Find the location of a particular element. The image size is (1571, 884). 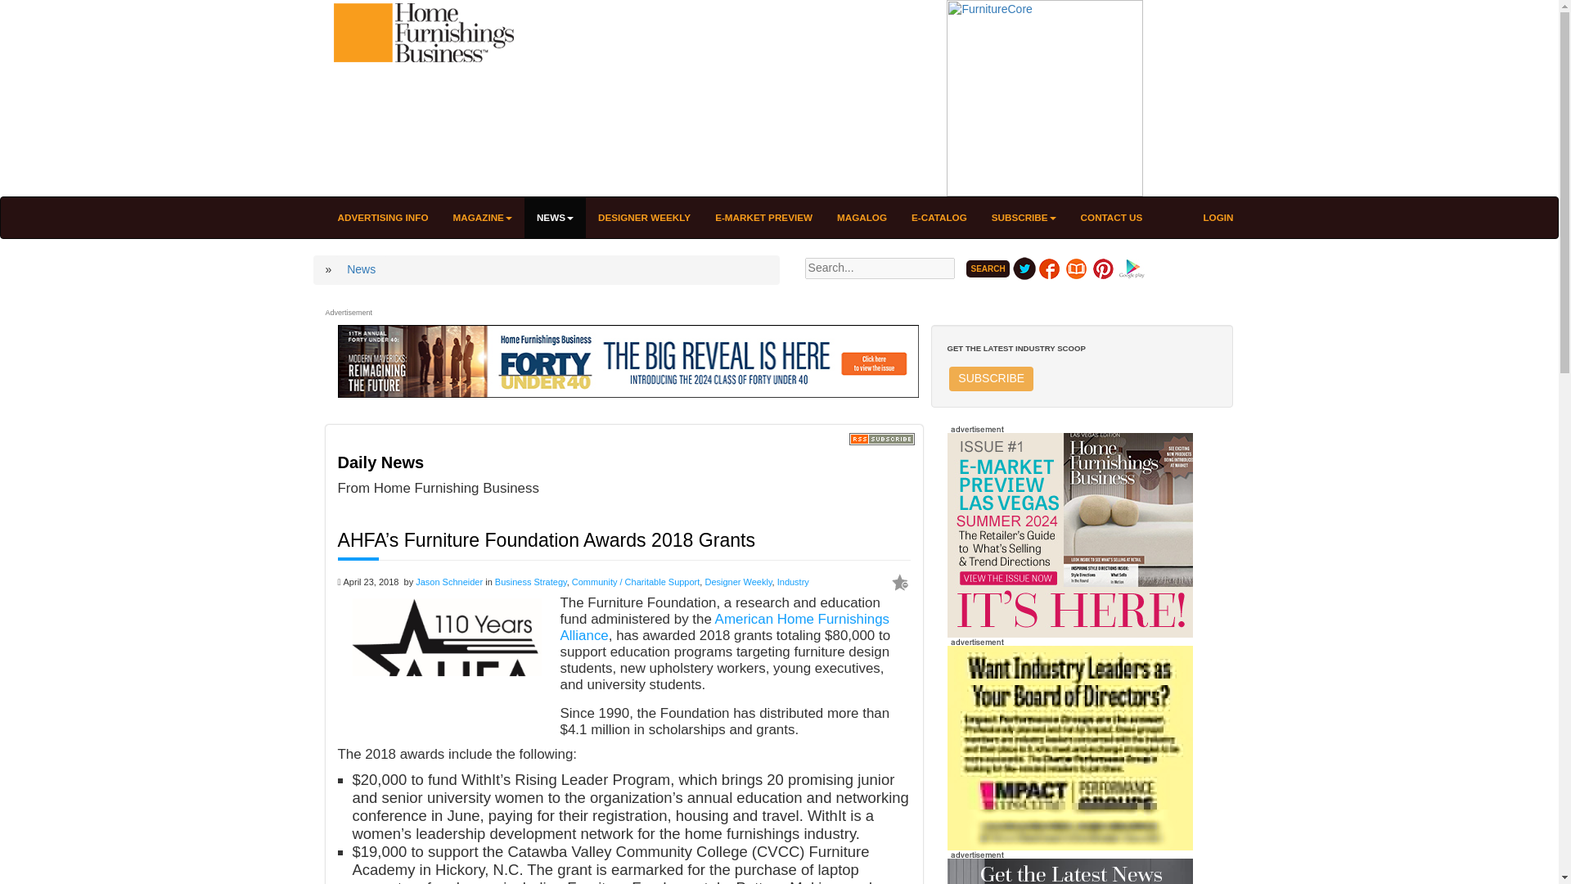

ADVERTISING INFO is located at coordinates (383, 217).